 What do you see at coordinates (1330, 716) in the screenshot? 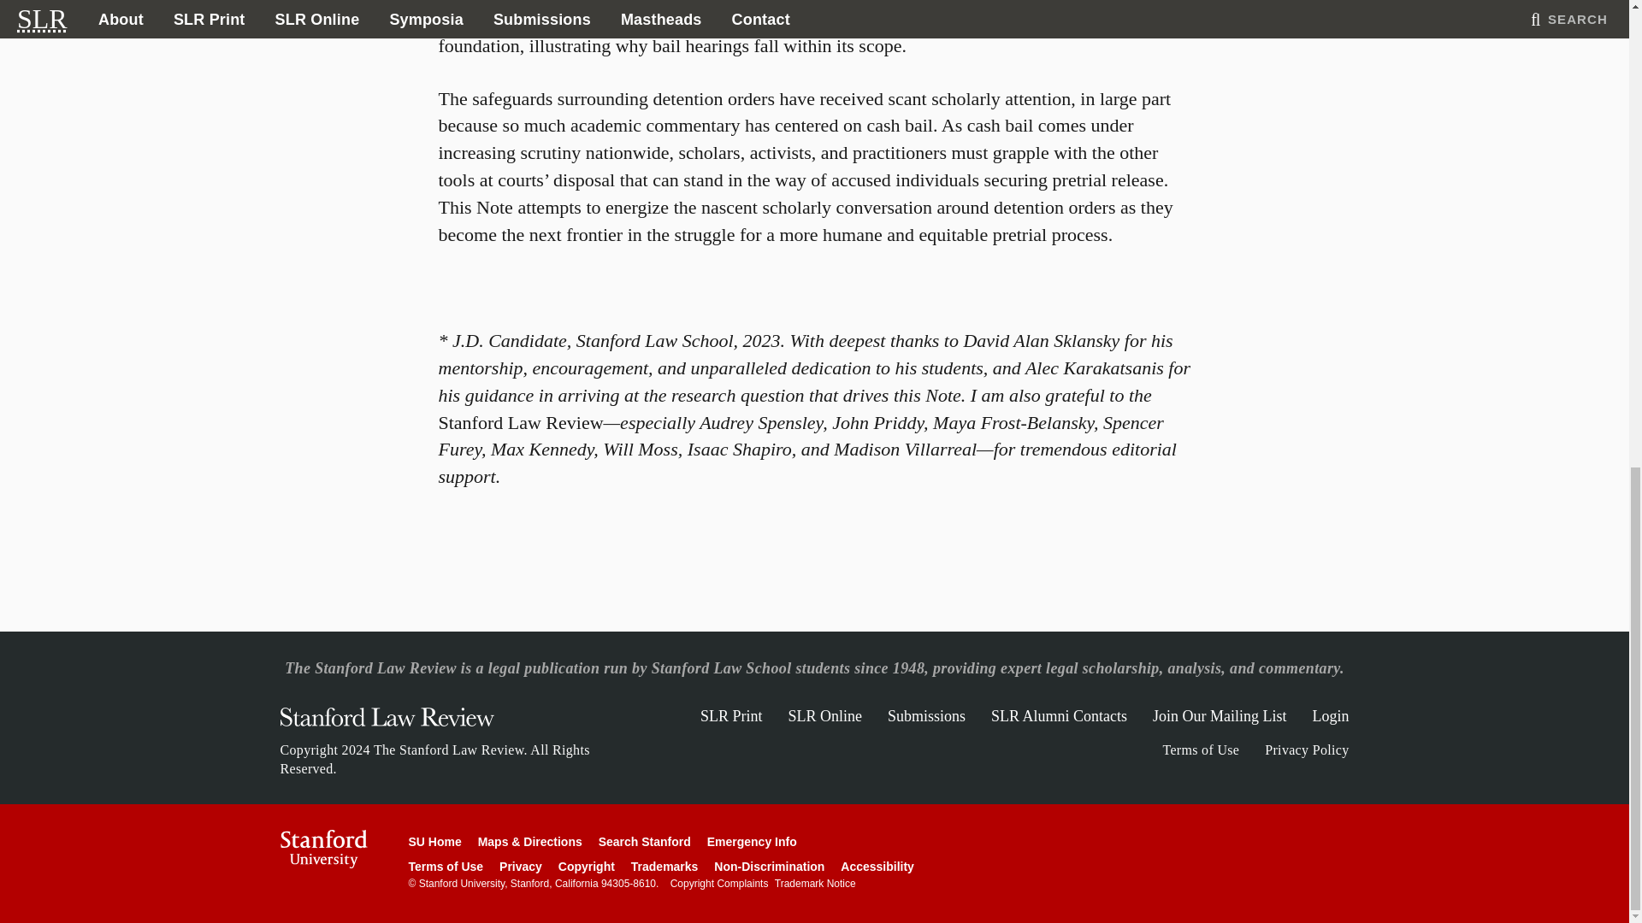
I see `Login` at bounding box center [1330, 716].